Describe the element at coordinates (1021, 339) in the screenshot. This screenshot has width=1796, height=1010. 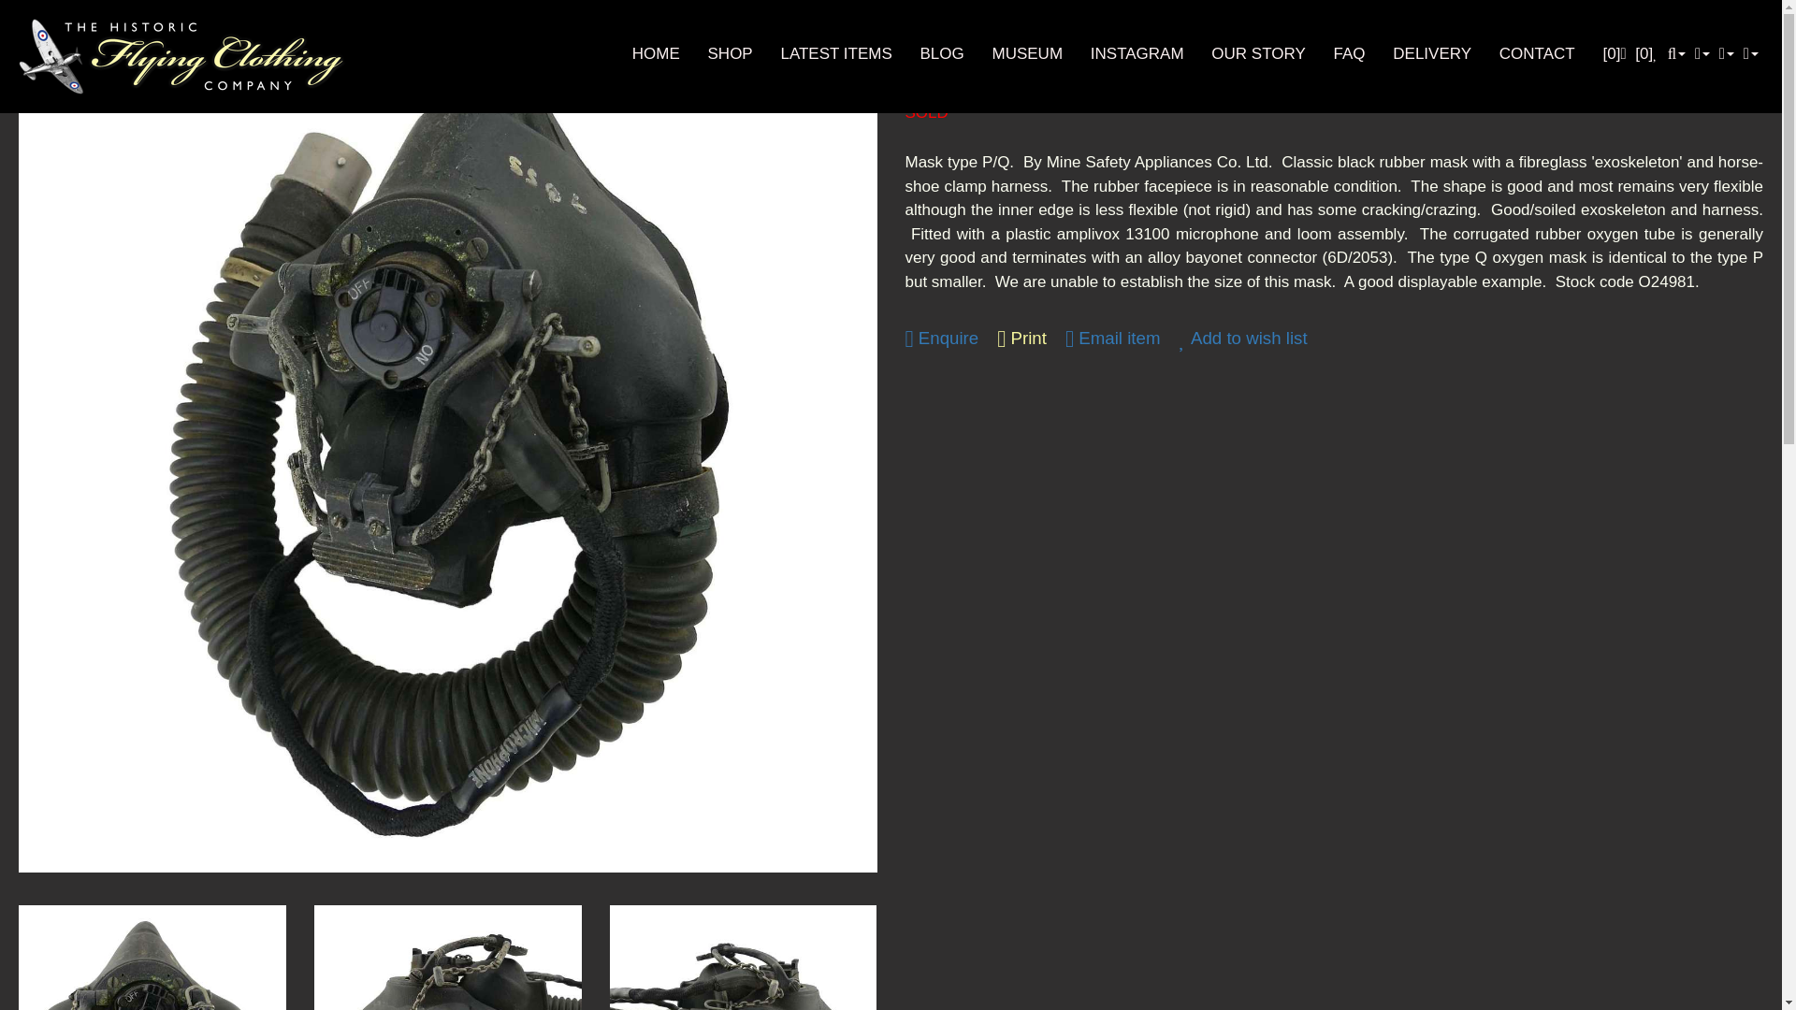
I see `Print` at that location.